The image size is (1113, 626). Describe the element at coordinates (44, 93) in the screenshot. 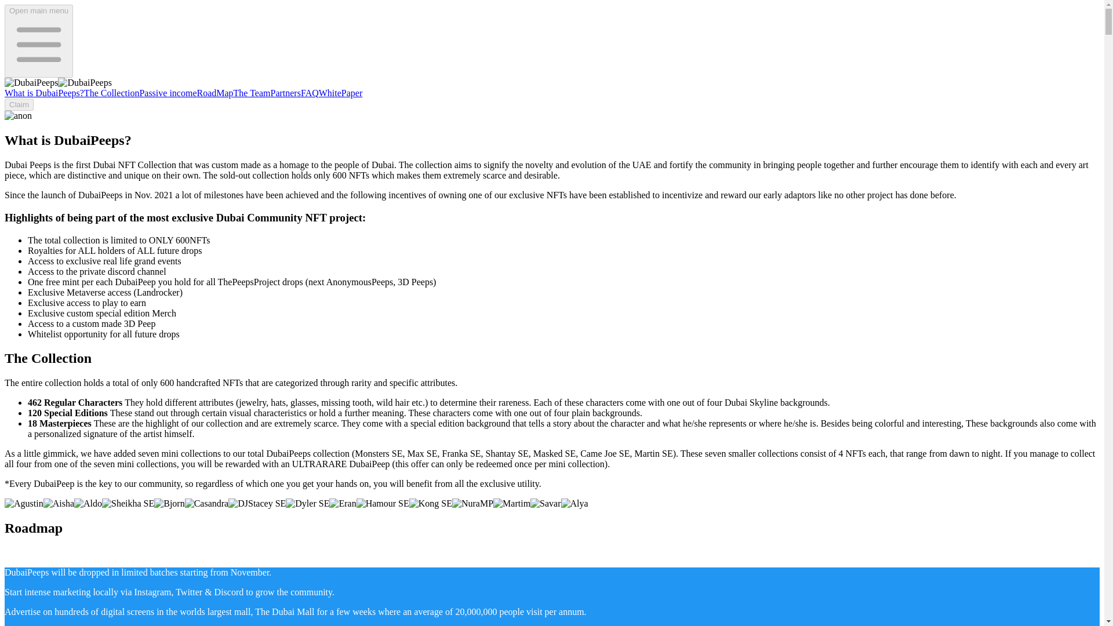

I see `What is DubaiPeeps?` at that location.